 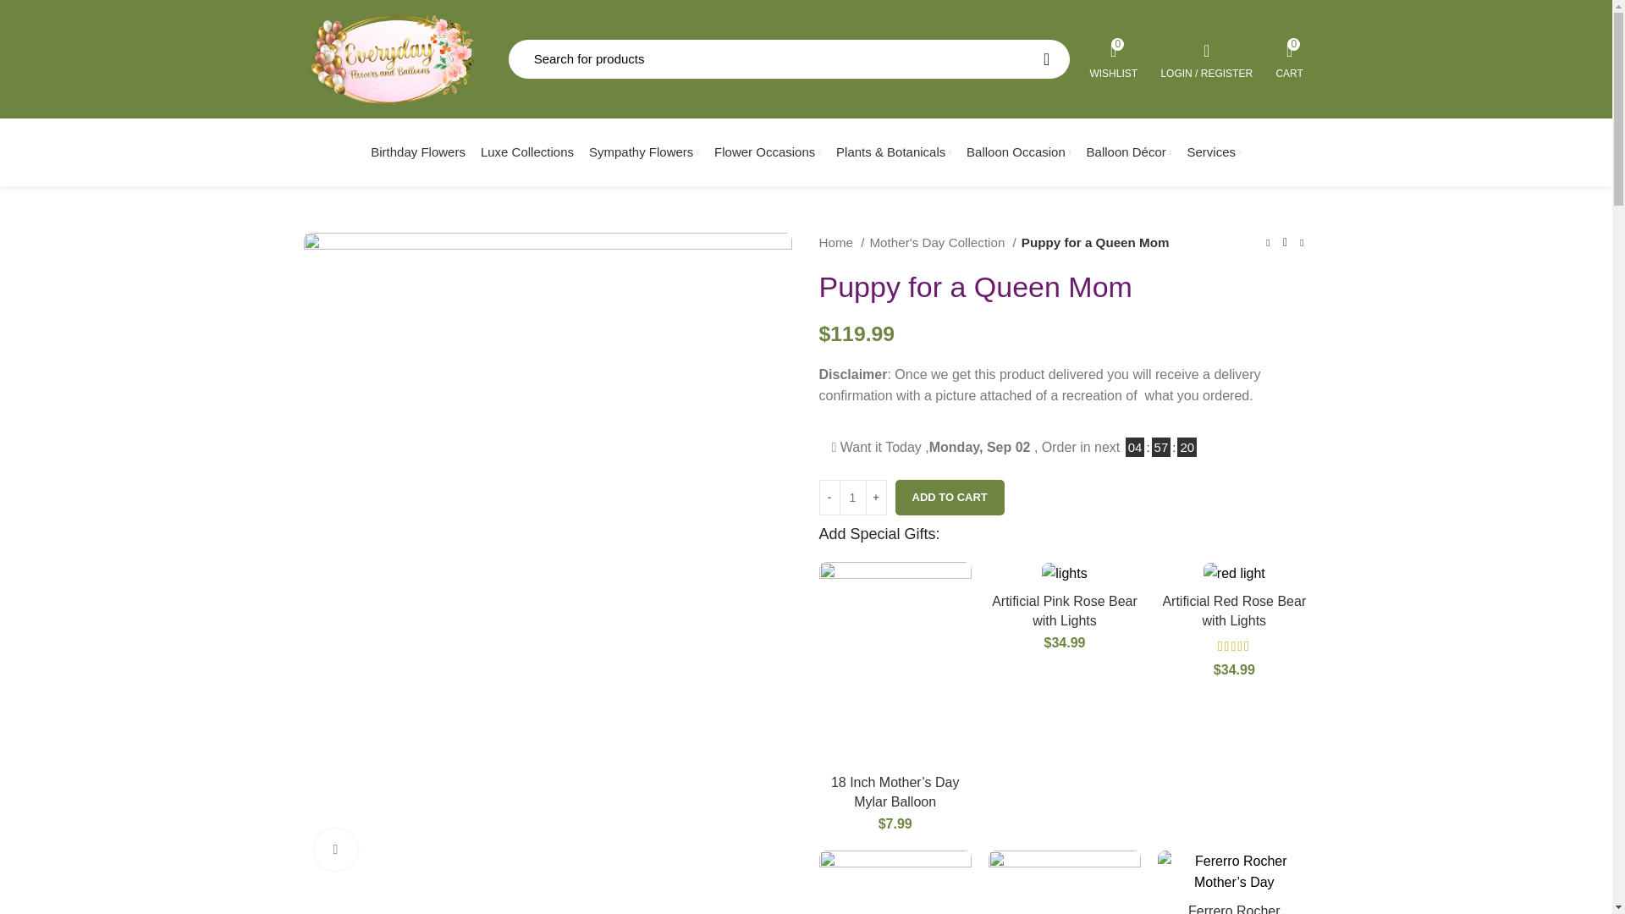 I want to click on Birthday Flowers, so click(x=417, y=151).